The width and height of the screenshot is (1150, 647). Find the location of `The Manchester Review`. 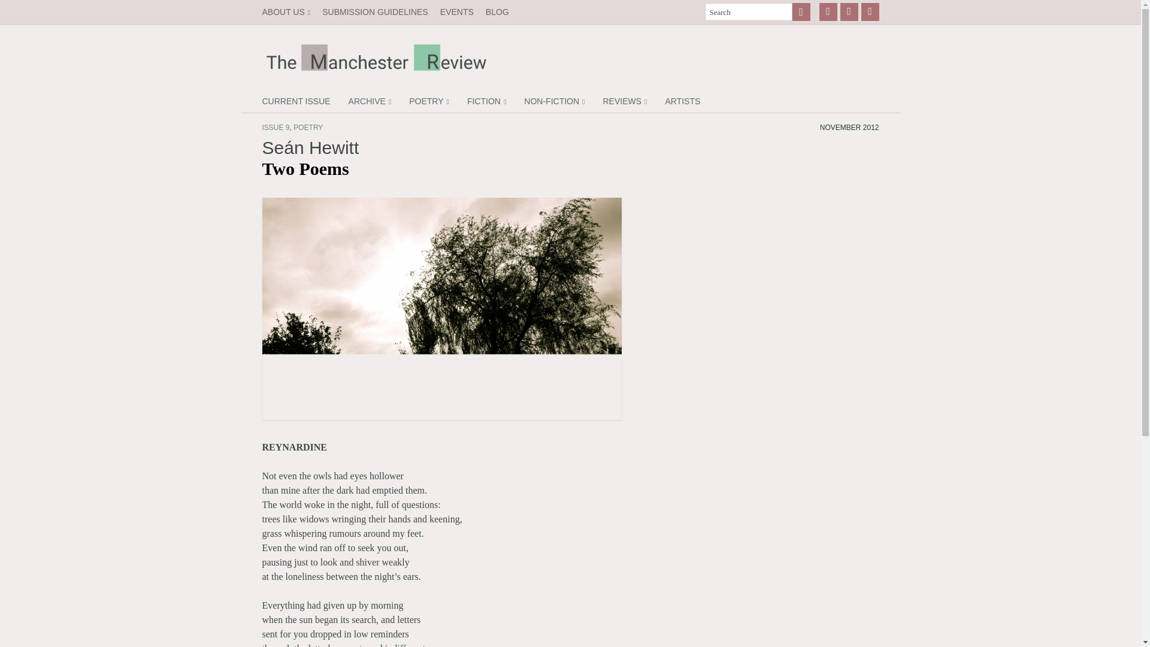

The Manchester Review is located at coordinates (570, 58).